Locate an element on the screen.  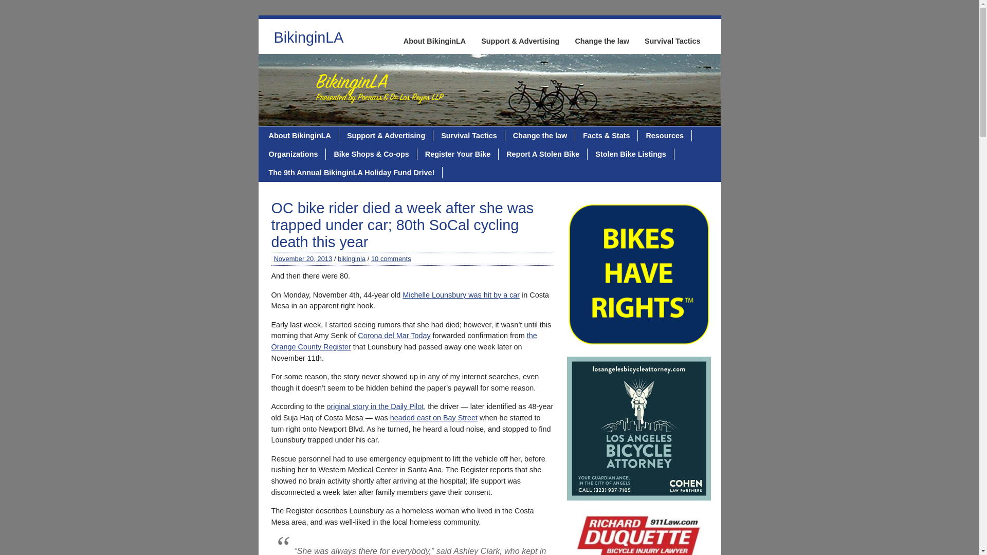
Corona del Mar Today is located at coordinates (394, 335).